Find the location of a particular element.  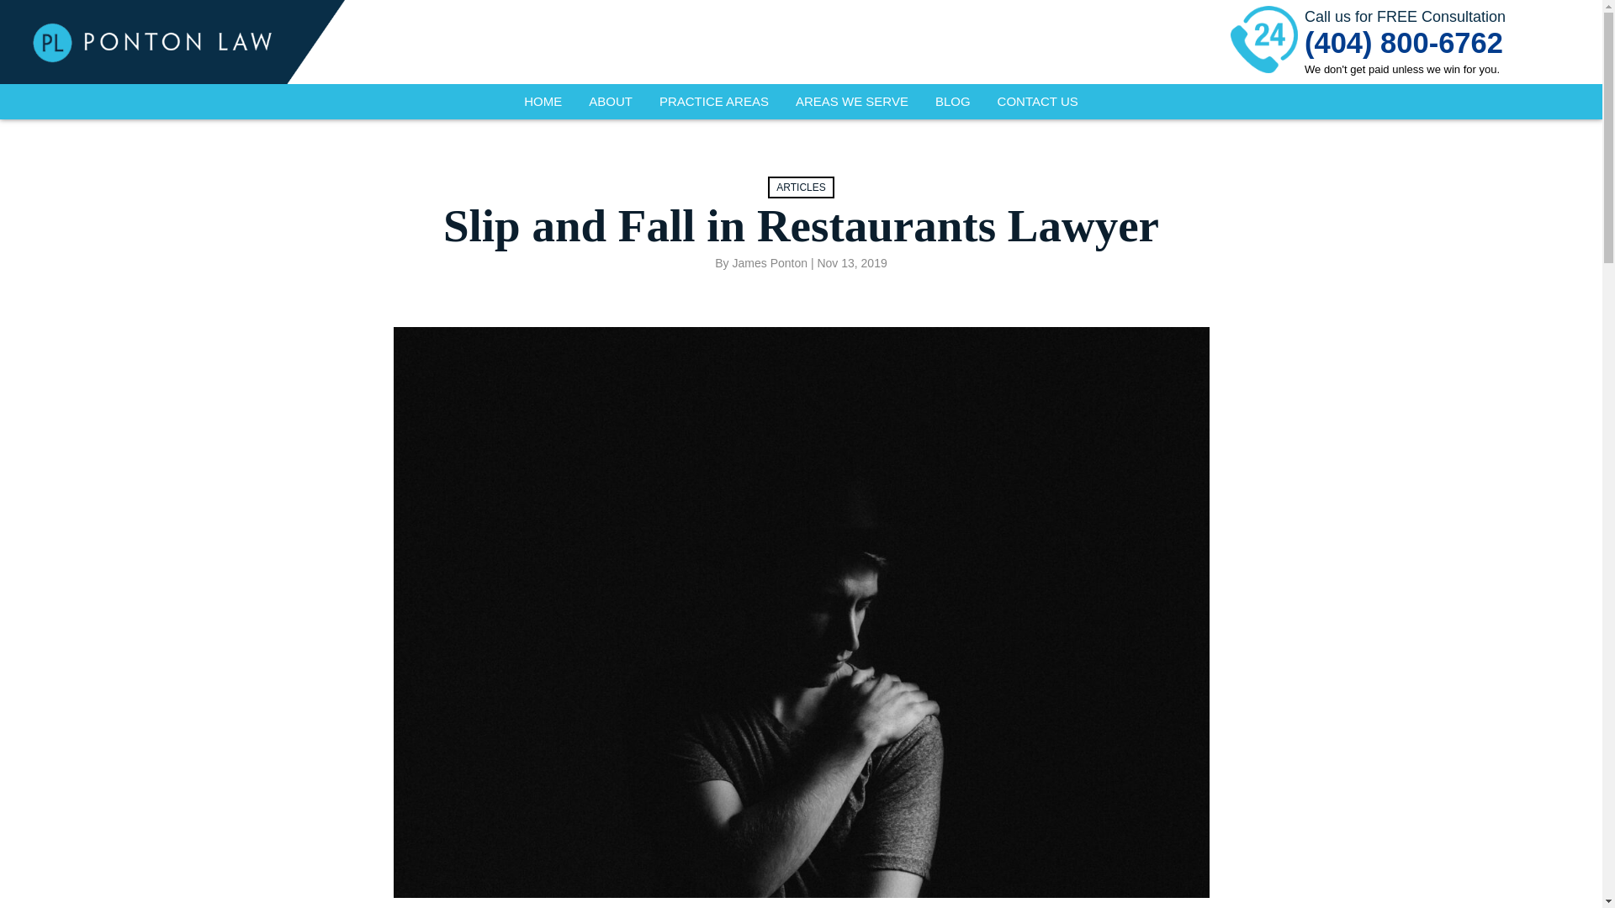

HOME is located at coordinates (543, 101).